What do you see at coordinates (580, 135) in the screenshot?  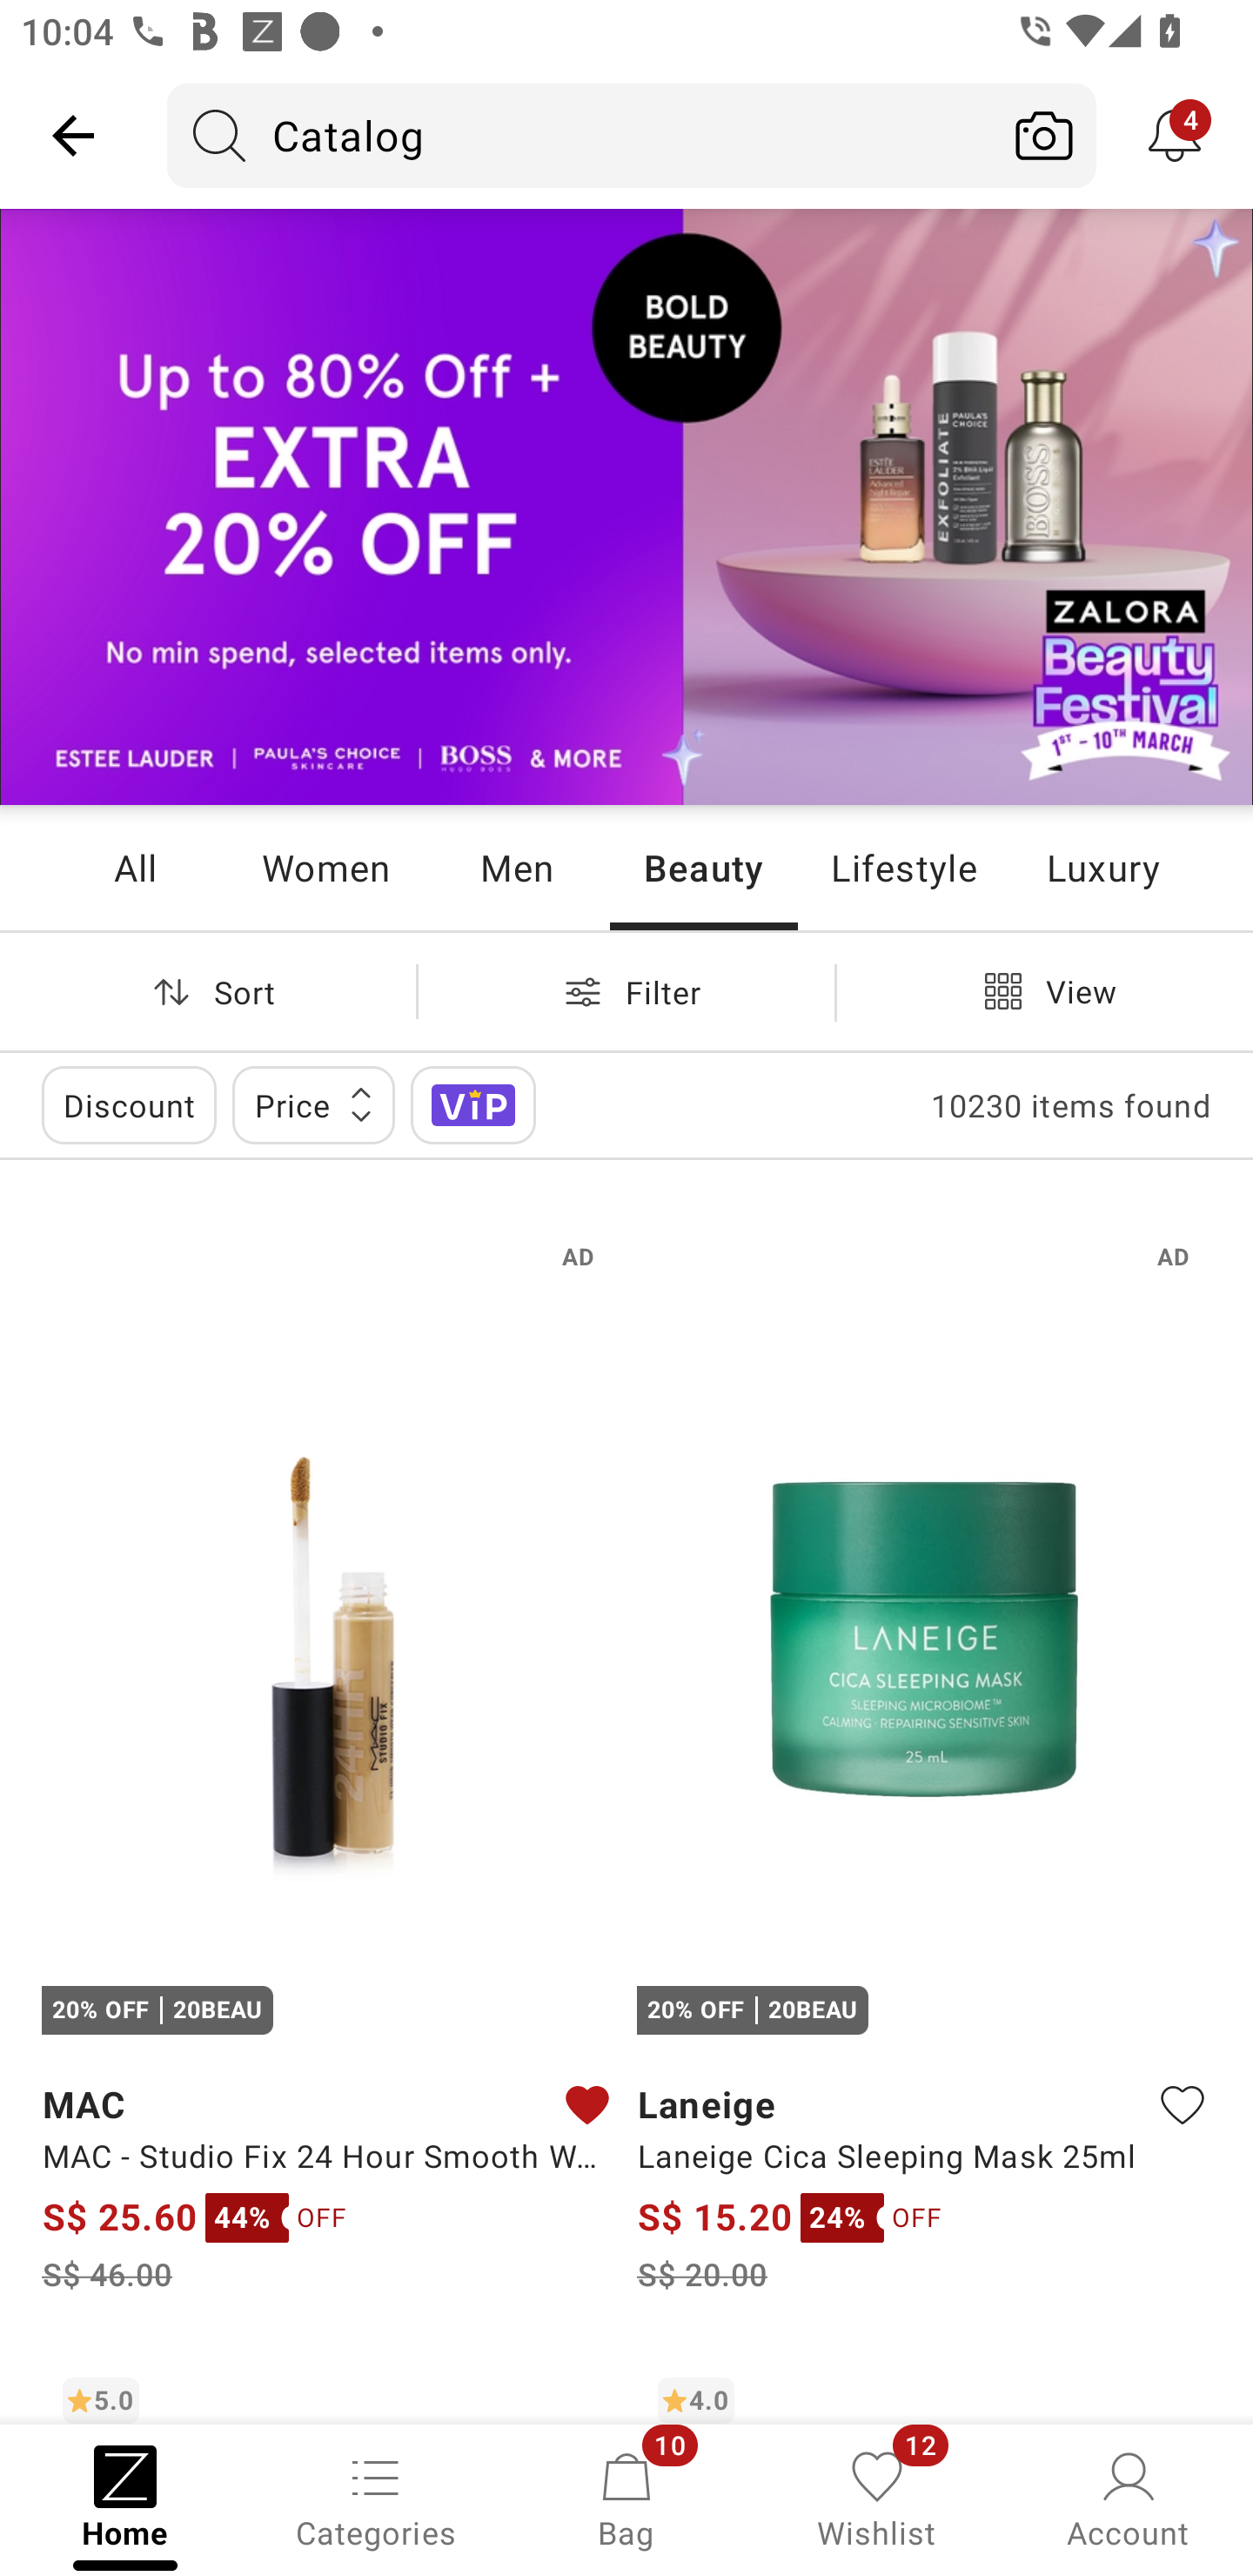 I see `Catalog` at bounding box center [580, 135].